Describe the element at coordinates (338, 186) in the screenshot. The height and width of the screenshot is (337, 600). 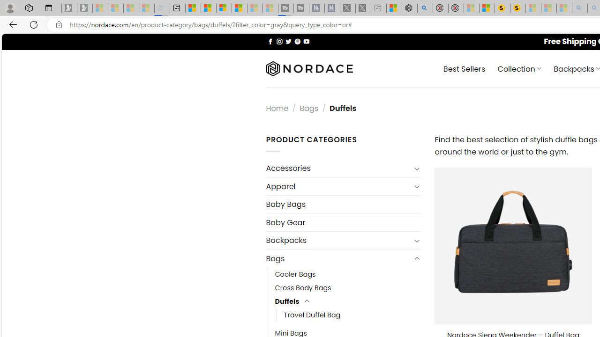
I see `Apparel` at that location.